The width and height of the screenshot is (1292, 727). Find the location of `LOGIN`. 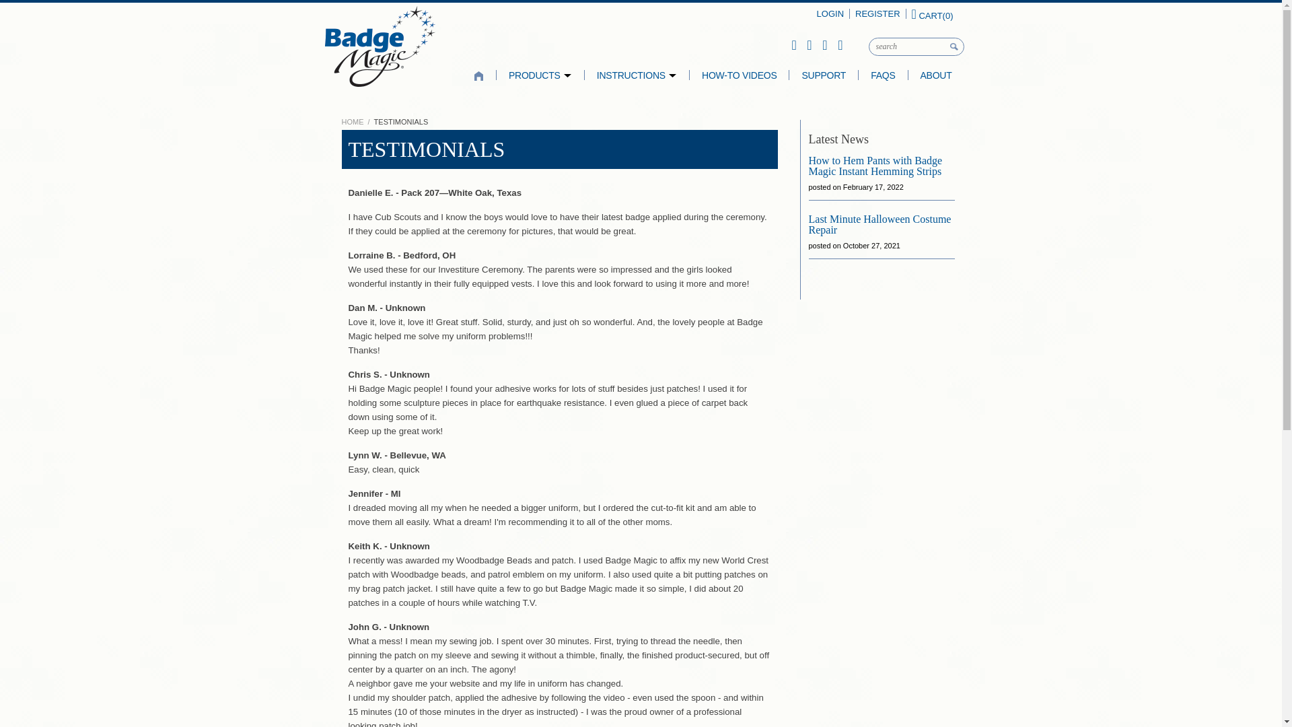

LOGIN is located at coordinates (830, 13).